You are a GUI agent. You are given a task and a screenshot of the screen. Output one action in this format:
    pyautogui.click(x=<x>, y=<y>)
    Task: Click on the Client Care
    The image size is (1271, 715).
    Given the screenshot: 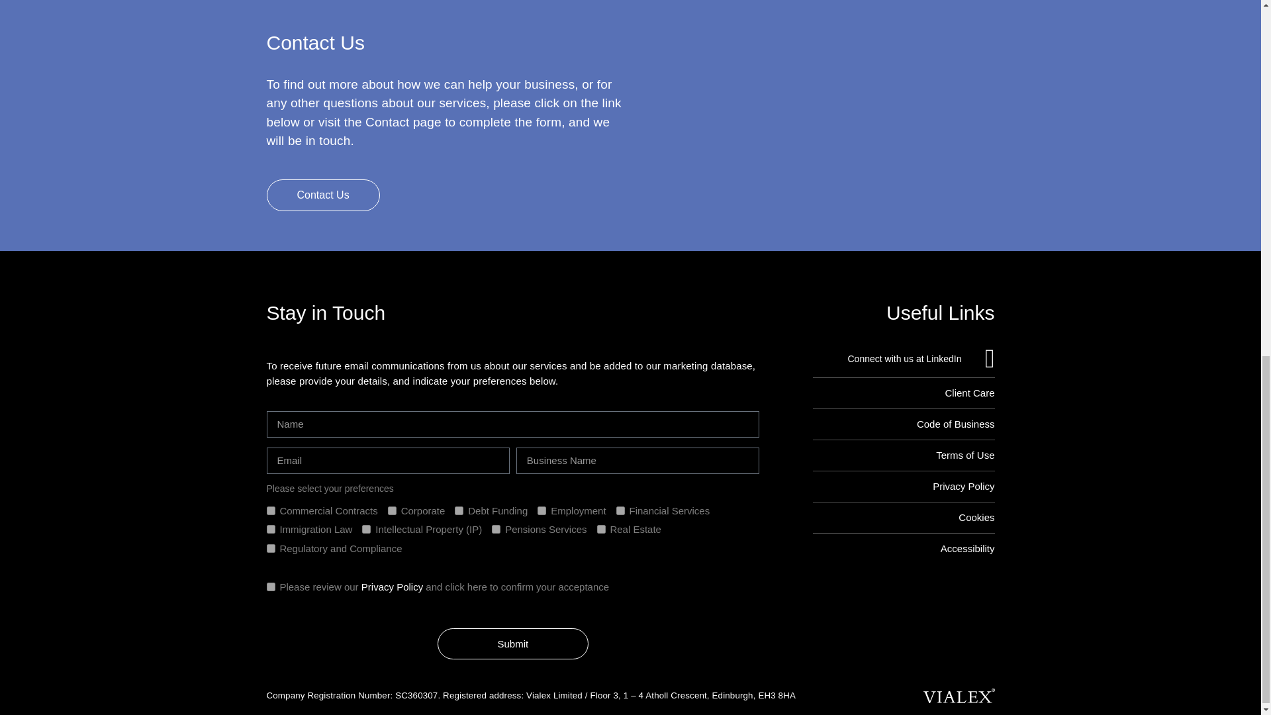 What is the action you would take?
    pyautogui.click(x=904, y=393)
    